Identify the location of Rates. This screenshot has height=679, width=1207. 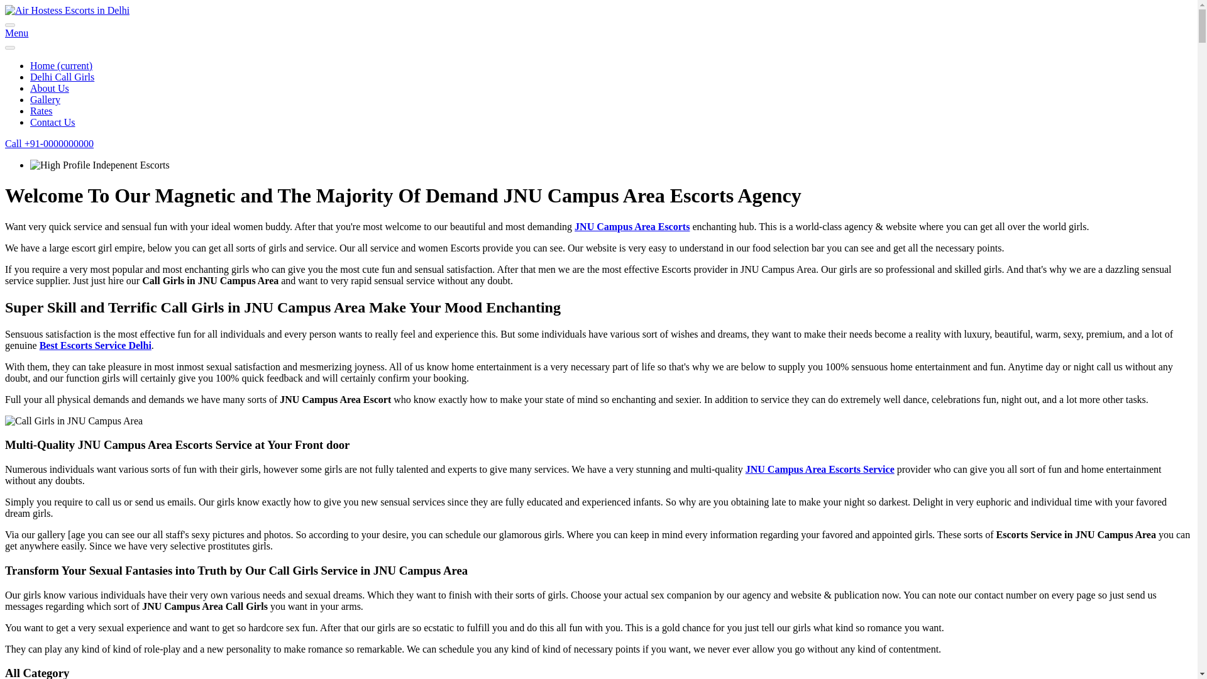
(41, 111).